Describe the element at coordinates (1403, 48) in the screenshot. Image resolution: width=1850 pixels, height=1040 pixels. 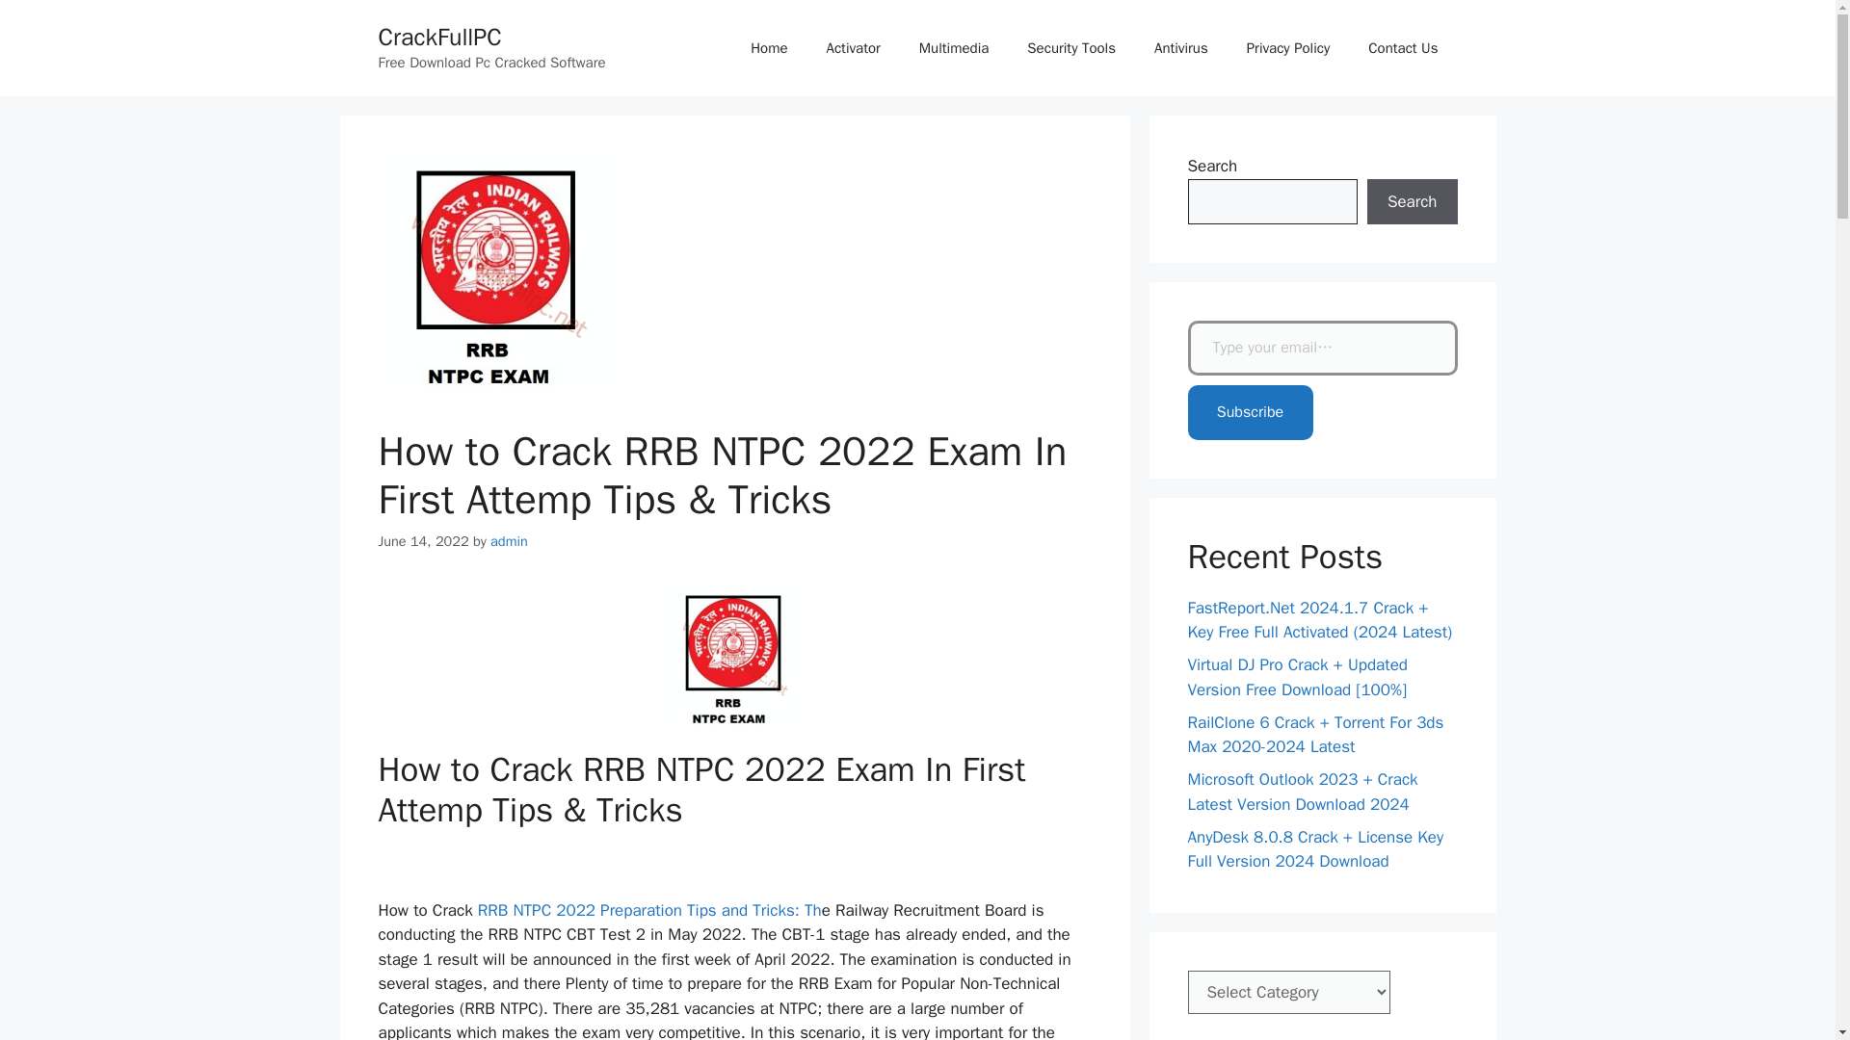
I see `Contact Us` at that location.